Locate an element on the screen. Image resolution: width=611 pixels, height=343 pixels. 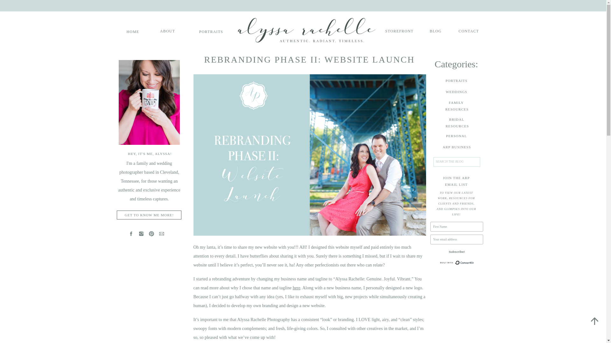
ARP BUSINESS is located at coordinates (133, 31).